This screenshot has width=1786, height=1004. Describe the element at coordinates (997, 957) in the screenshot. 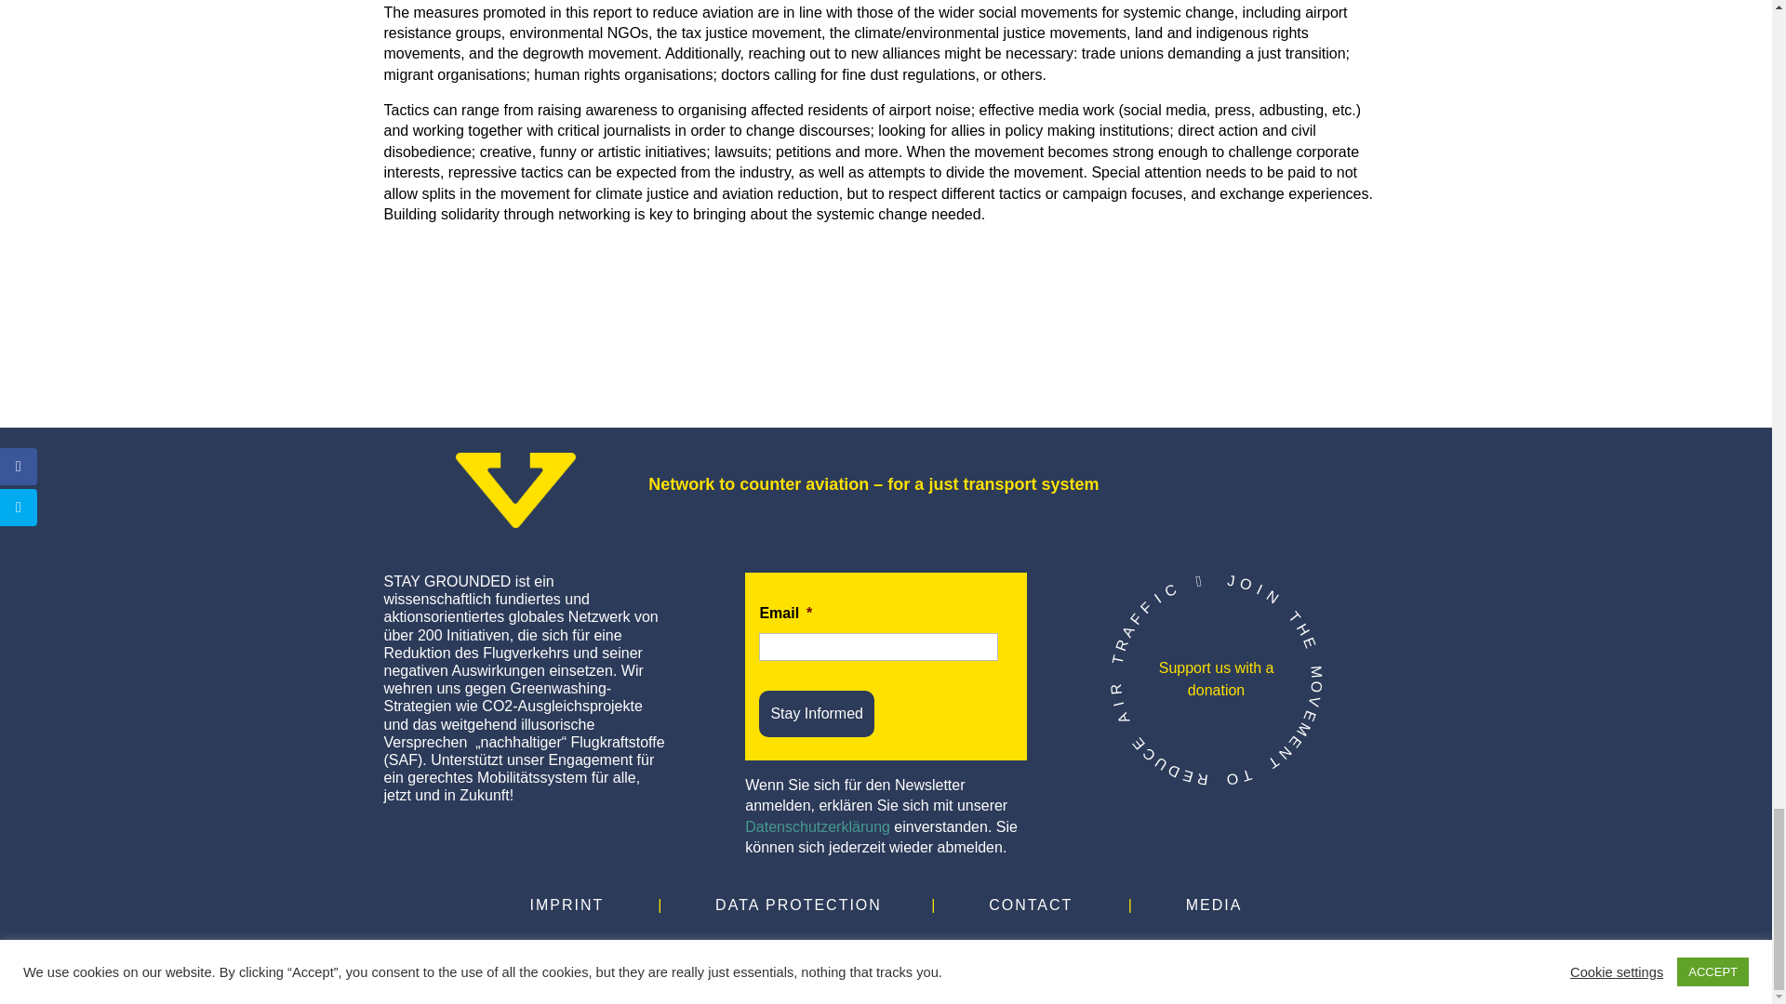

I see `Folge auf Flickr` at that location.